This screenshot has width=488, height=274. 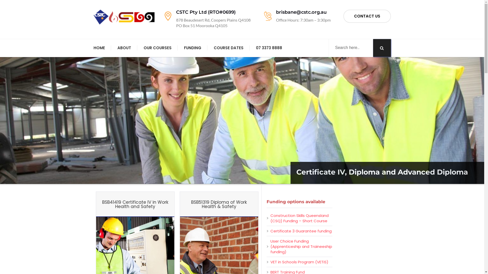 I want to click on ABOUT, so click(x=124, y=48).